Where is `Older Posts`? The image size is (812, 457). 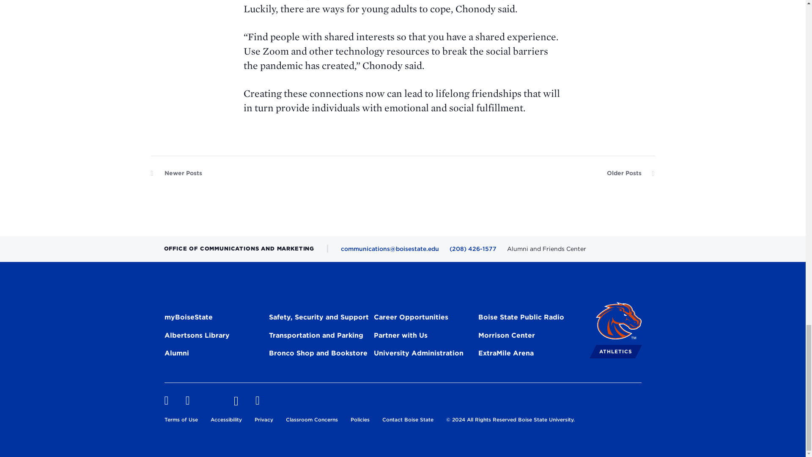 Older Posts is located at coordinates (630, 175).